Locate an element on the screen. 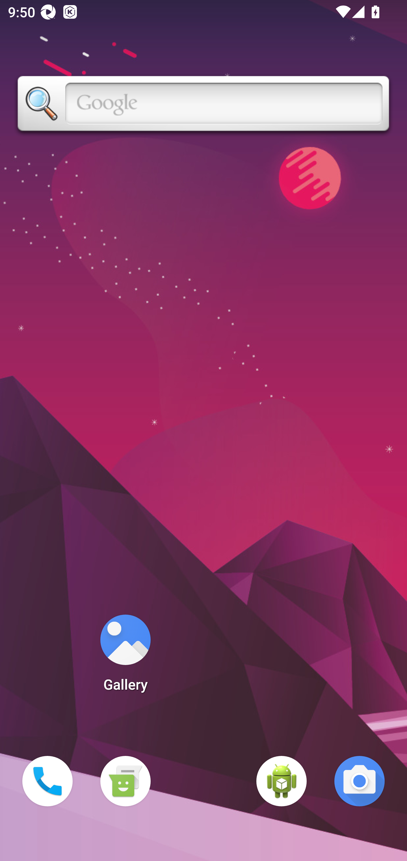  Camera is located at coordinates (360, 781).